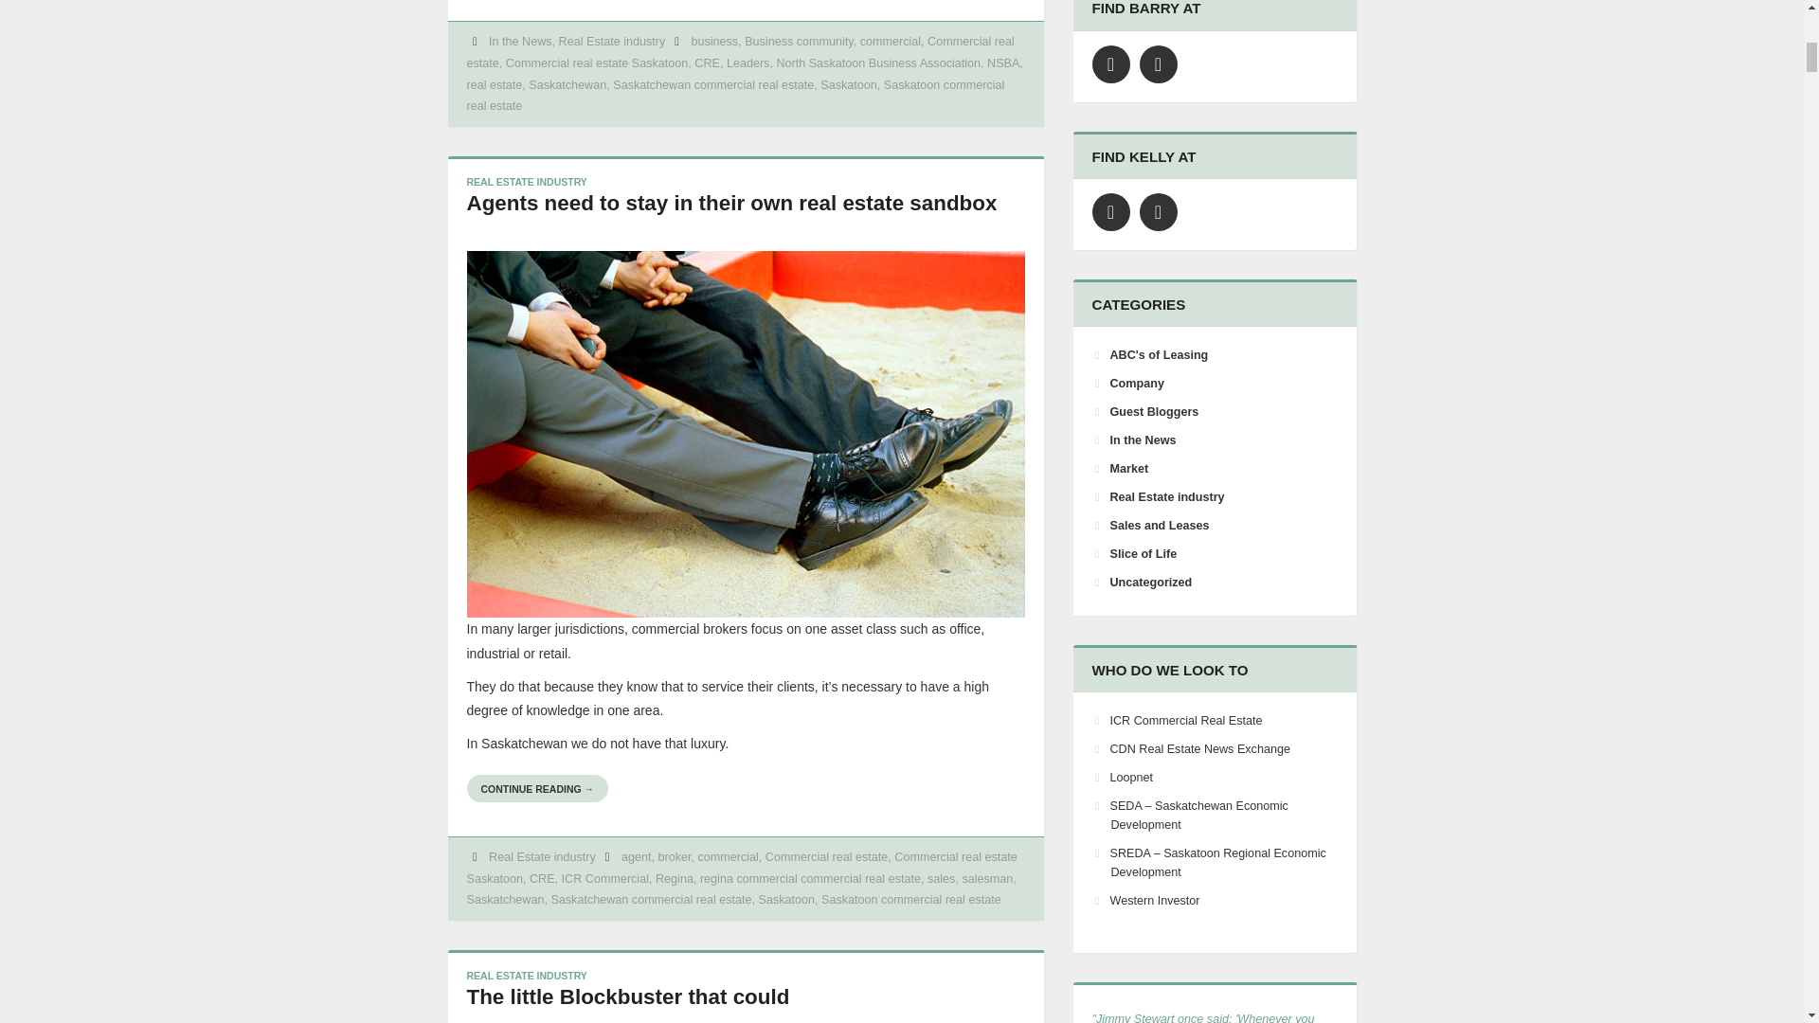  What do you see at coordinates (612, 41) in the screenshot?
I see `Real Estate industry` at bounding box center [612, 41].